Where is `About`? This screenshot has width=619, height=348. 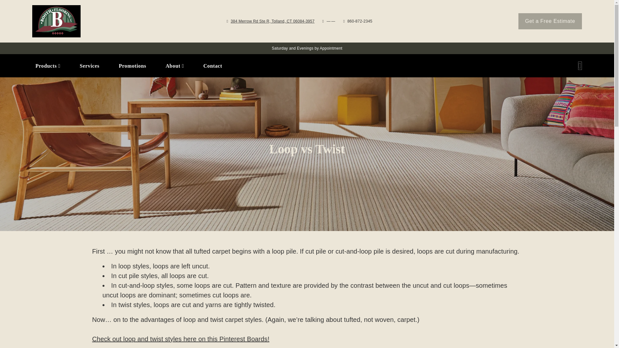 About is located at coordinates (175, 66).